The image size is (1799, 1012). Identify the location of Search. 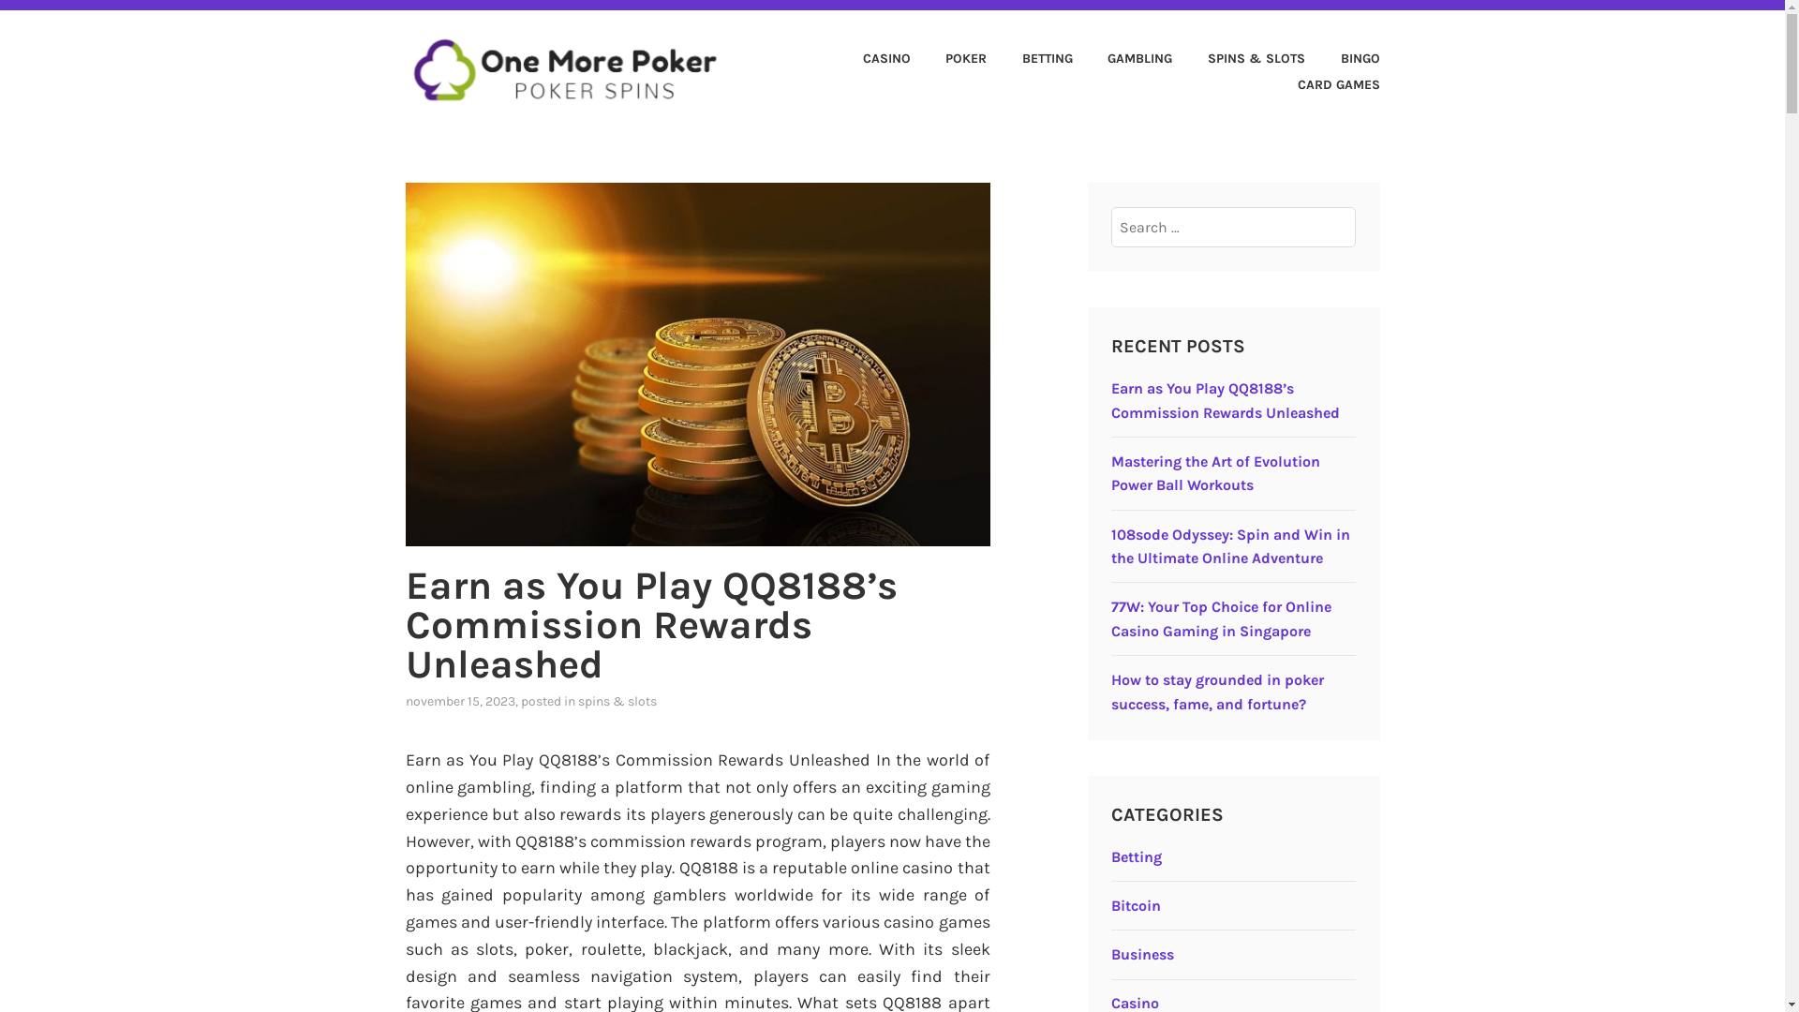
(56, 22).